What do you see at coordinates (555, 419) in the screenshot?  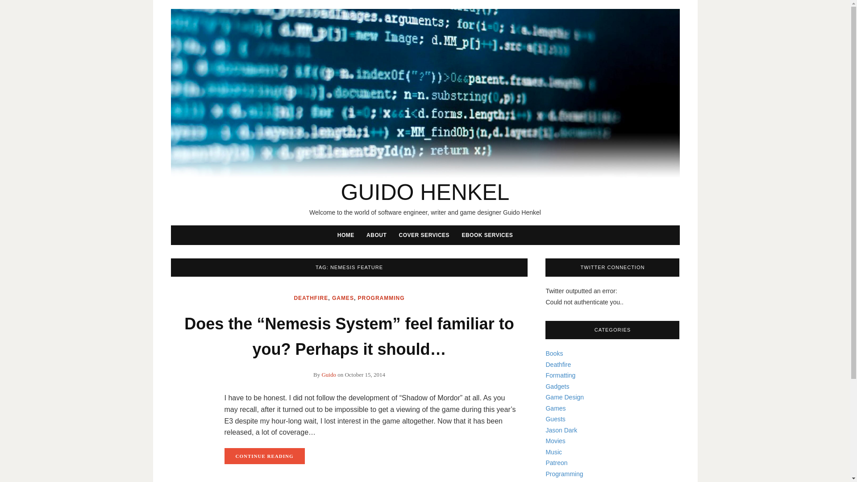 I see `Guests` at bounding box center [555, 419].